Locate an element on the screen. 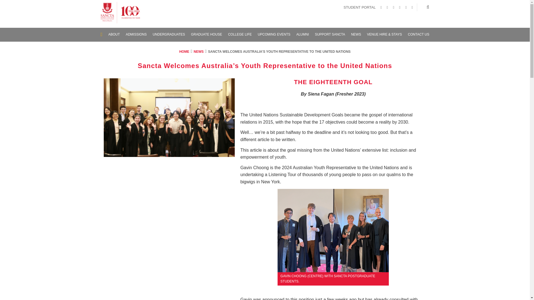 This screenshot has width=534, height=300. COLLEGE LIFE is located at coordinates (240, 34).